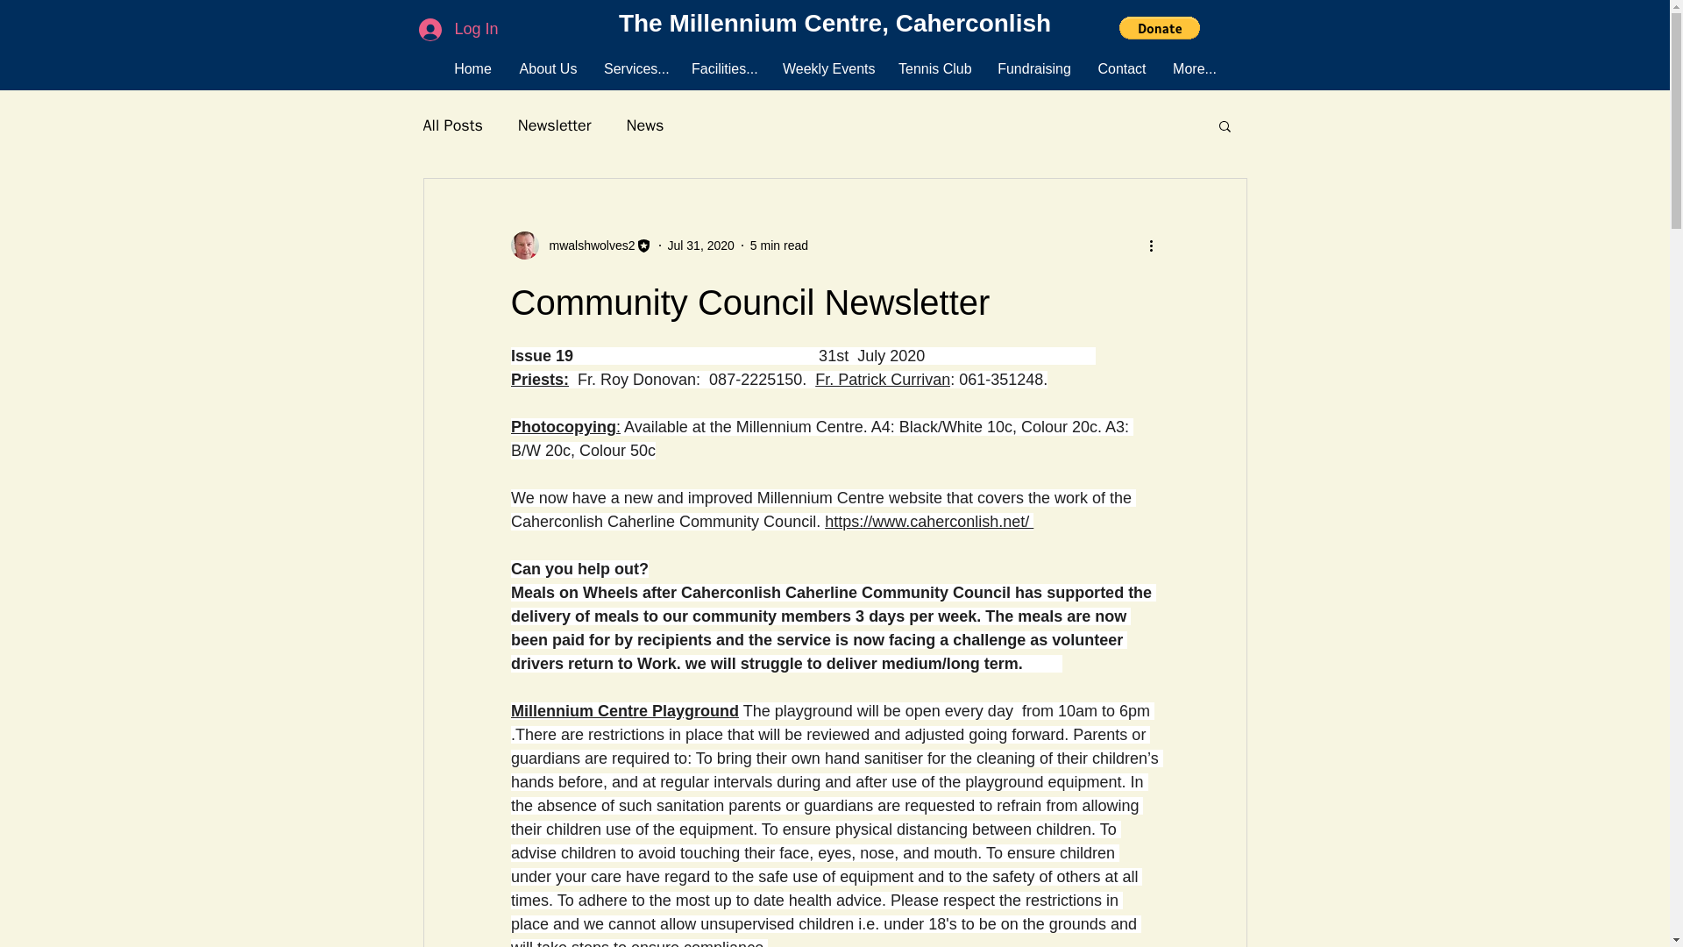 This screenshot has width=1683, height=947. What do you see at coordinates (723, 68) in the screenshot?
I see `Facilities...` at bounding box center [723, 68].